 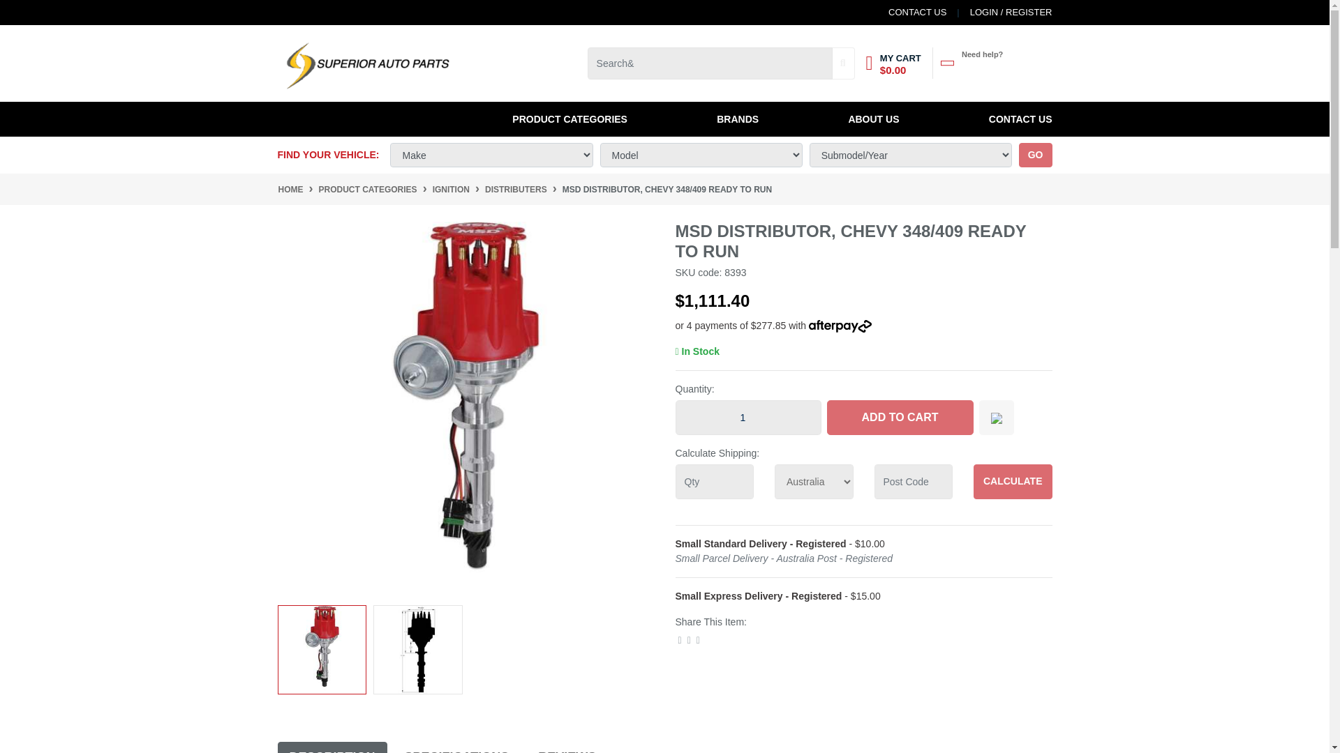 What do you see at coordinates (572, 119) in the screenshot?
I see `PRODUCT CATEGORIES` at bounding box center [572, 119].